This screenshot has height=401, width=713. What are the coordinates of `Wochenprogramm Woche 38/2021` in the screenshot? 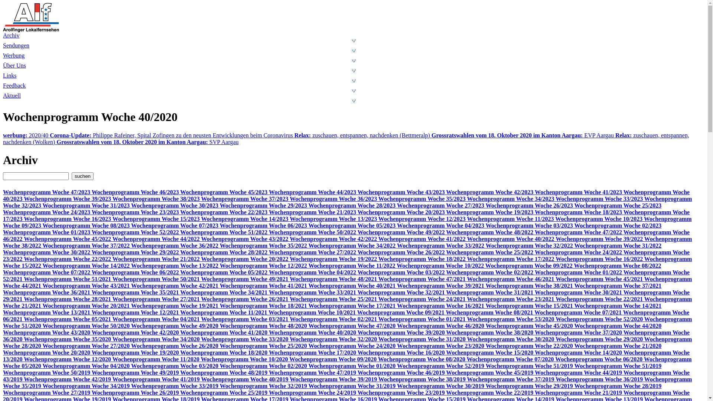 It's located at (530, 286).